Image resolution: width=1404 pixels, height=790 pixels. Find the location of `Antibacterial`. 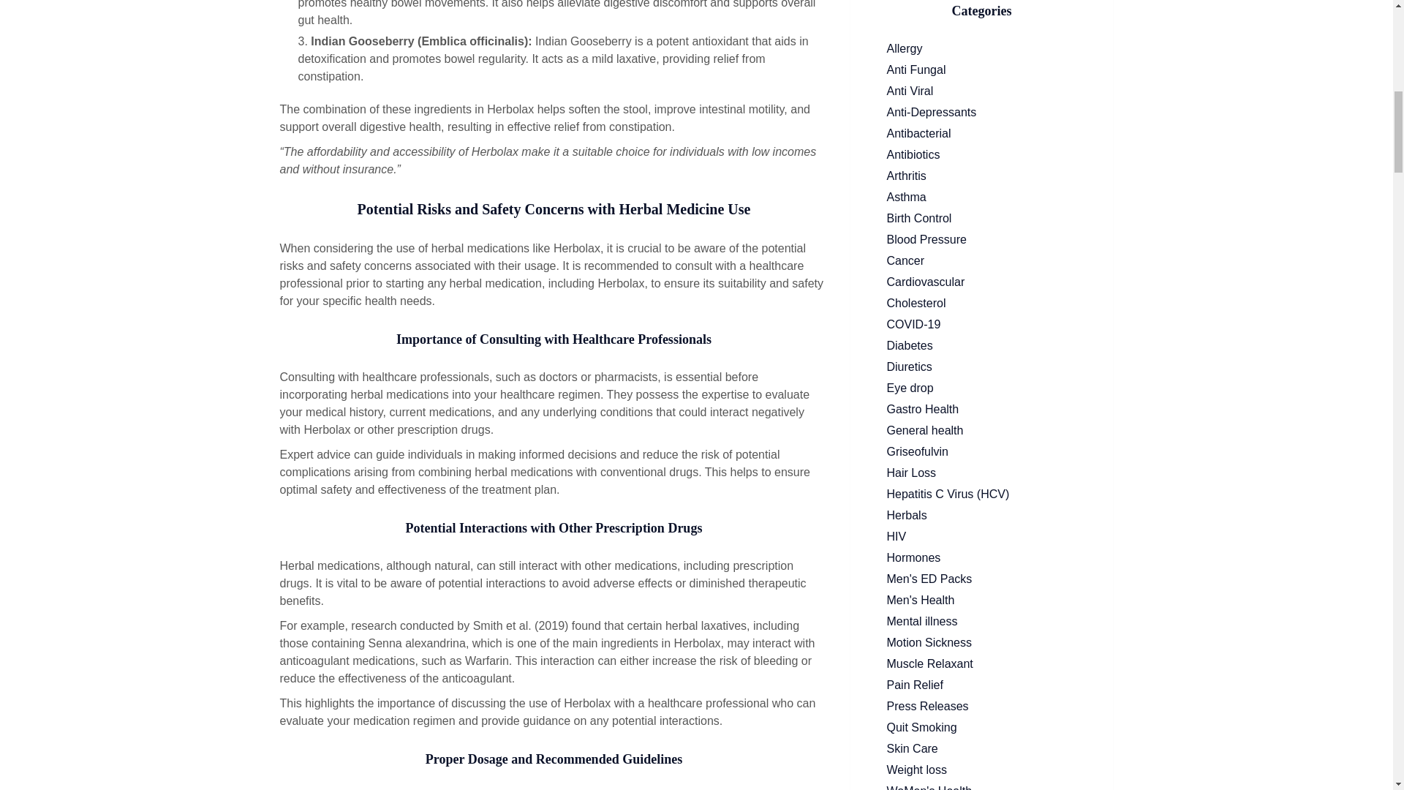

Antibacterial is located at coordinates (981, 133).